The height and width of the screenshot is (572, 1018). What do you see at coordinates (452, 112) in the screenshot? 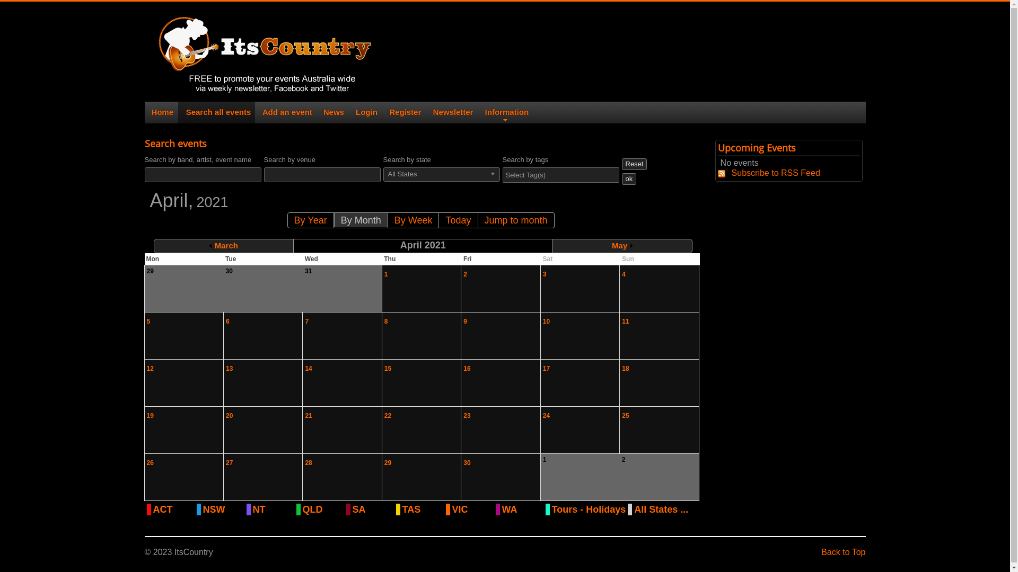
I see `Newsletter` at bounding box center [452, 112].